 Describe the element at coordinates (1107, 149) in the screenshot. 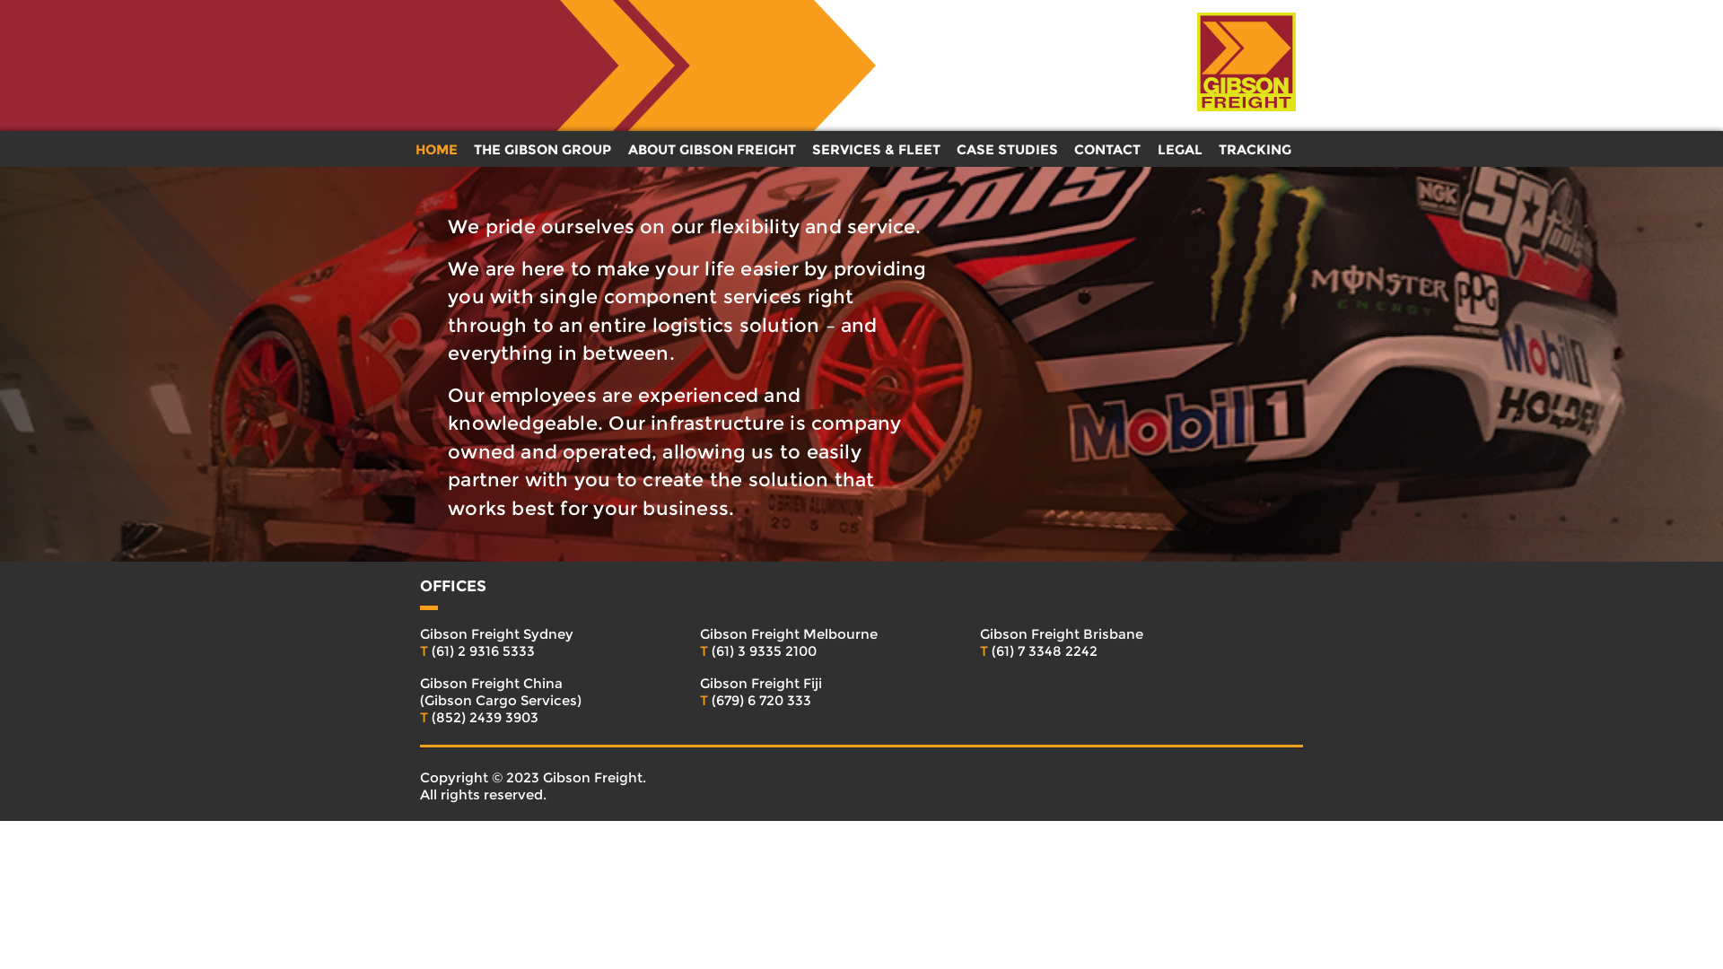

I see `CONTACT` at that location.